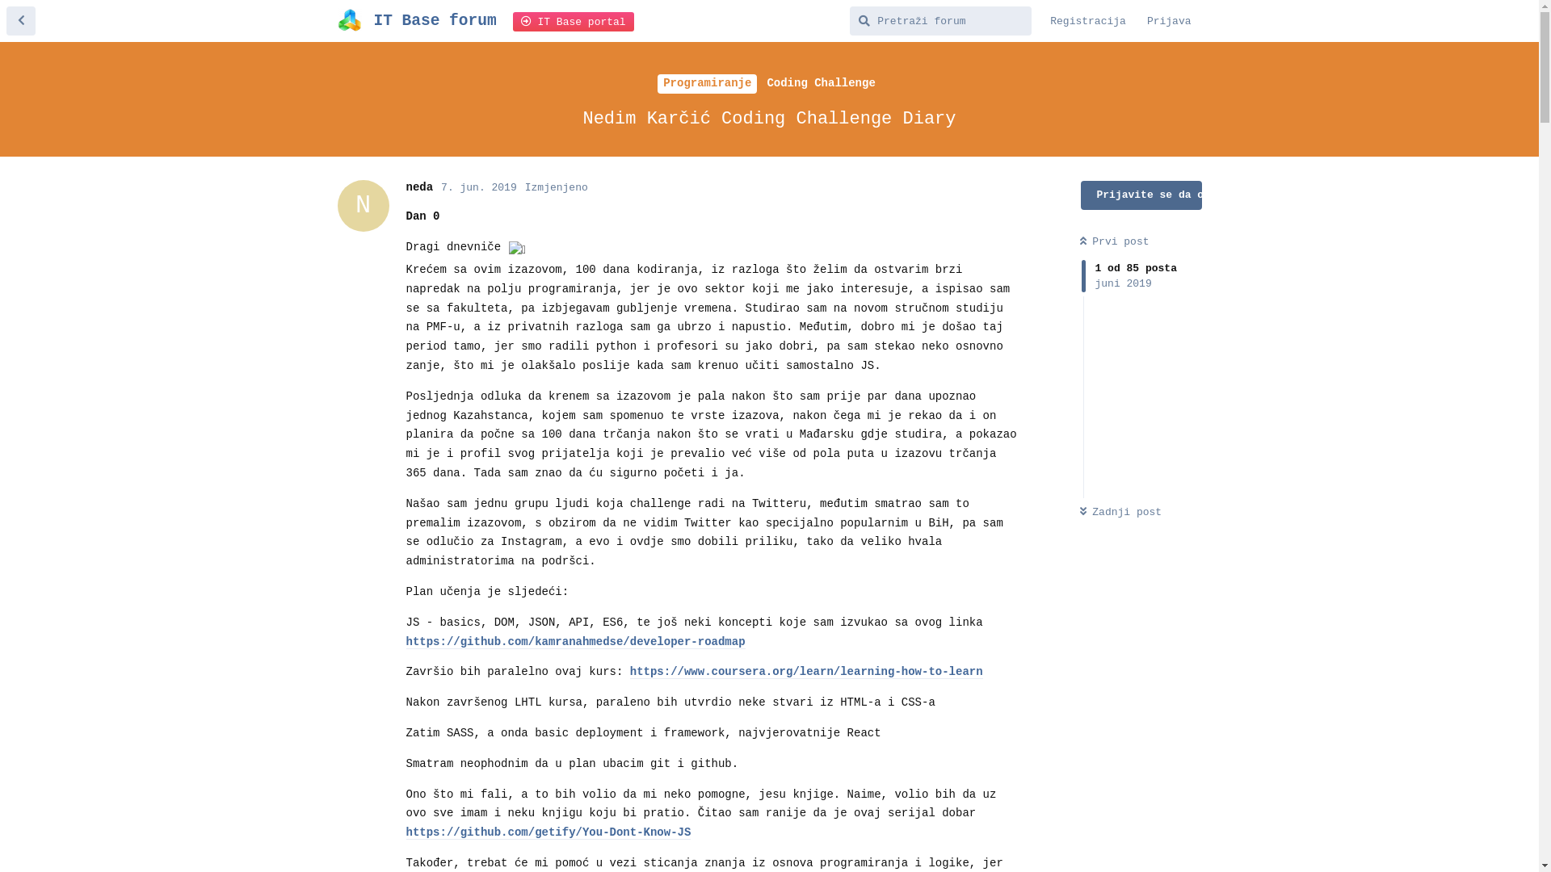 The image size is (1551, 872). Describe the element at coordinates (1170, 21) in the screenshot. I see `Prijava` at that location.